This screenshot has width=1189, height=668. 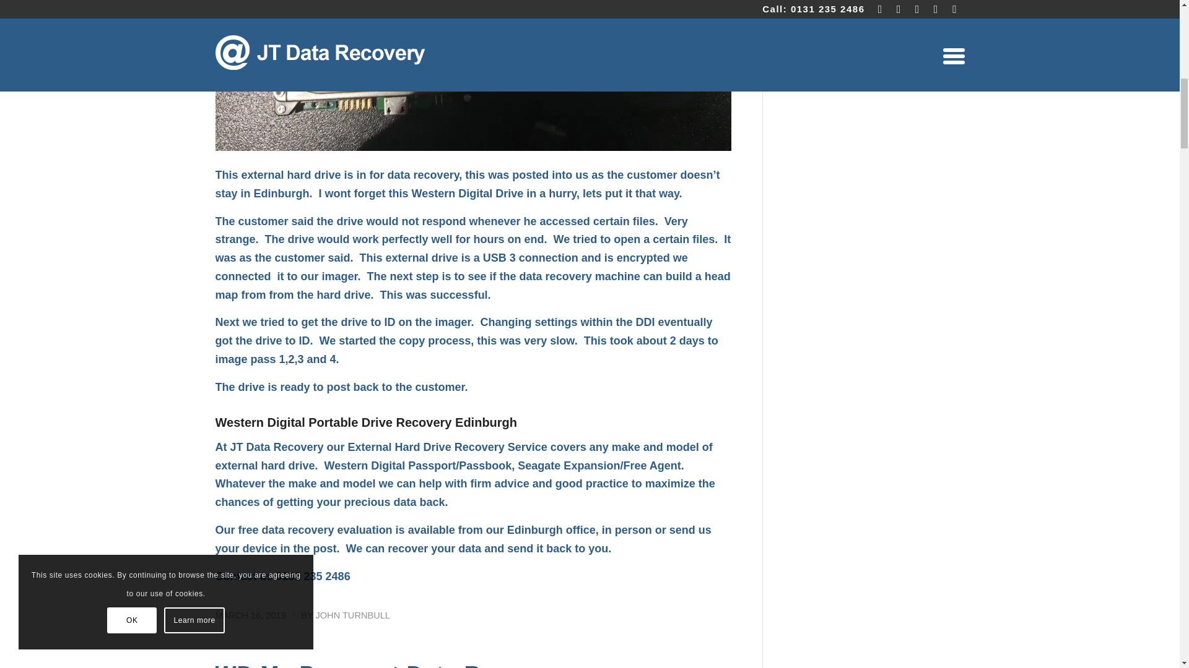 I want to click on WD My Passport Data Recovery, so click(x=392, y=665).